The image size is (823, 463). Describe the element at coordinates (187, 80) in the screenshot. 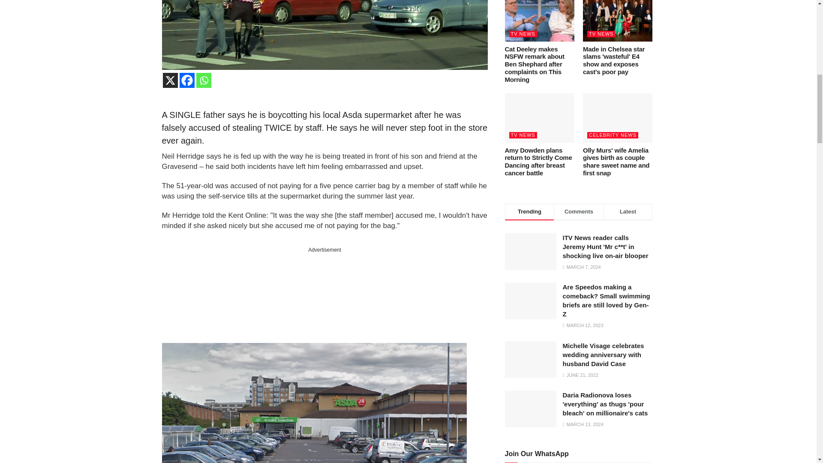

I see `Facebook` at that location.